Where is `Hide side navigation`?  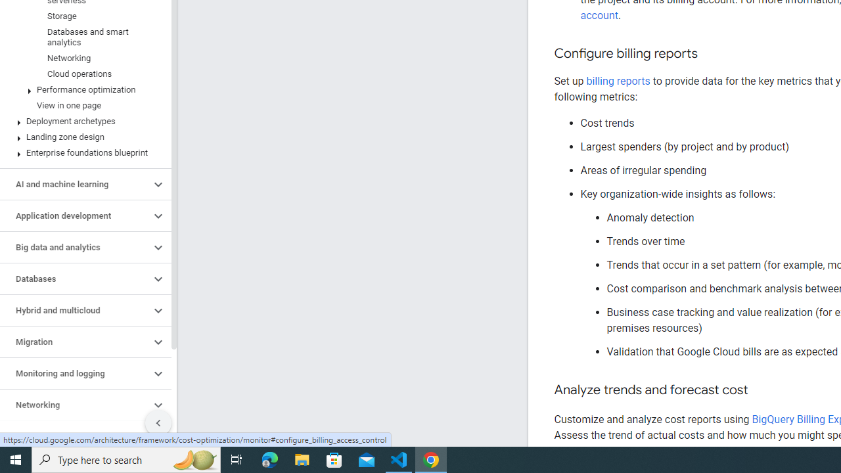
Hide side navigation is located at coordinates (158, 423).